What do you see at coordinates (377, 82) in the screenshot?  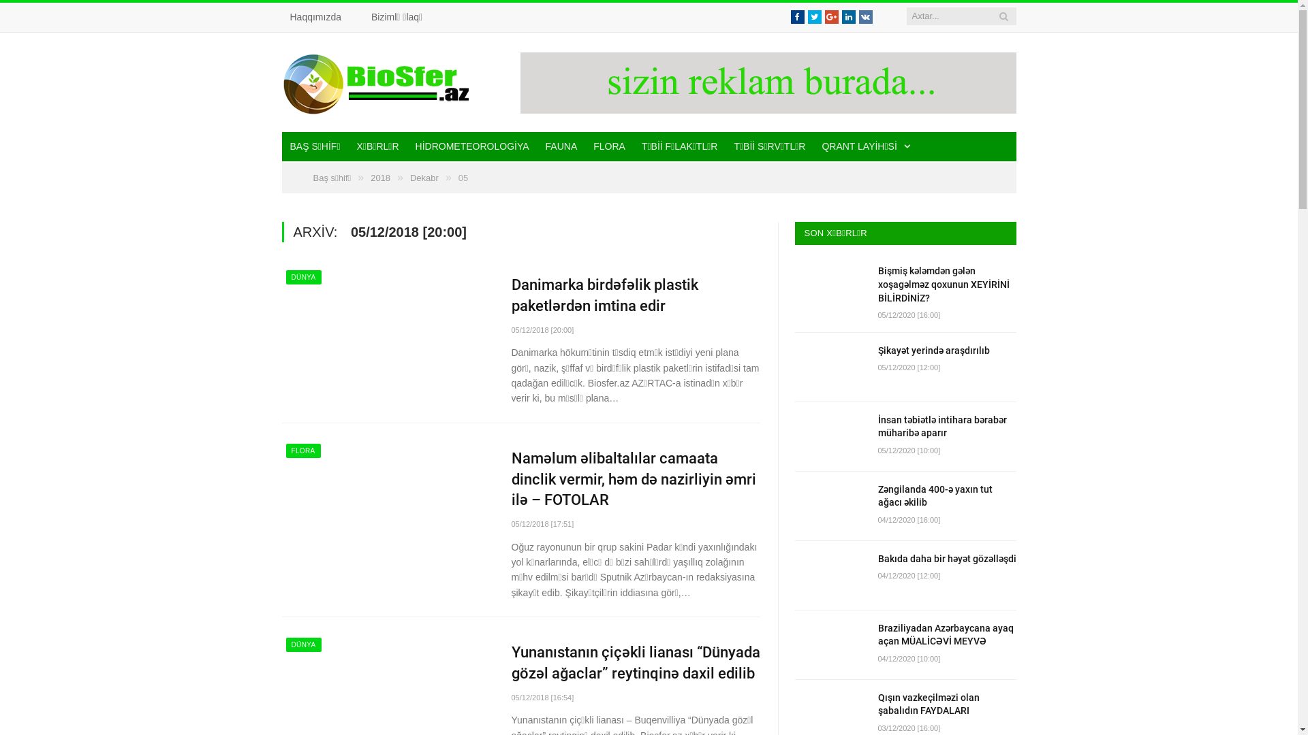 I see `Biosfer.az` at bounding box center [377, 82].